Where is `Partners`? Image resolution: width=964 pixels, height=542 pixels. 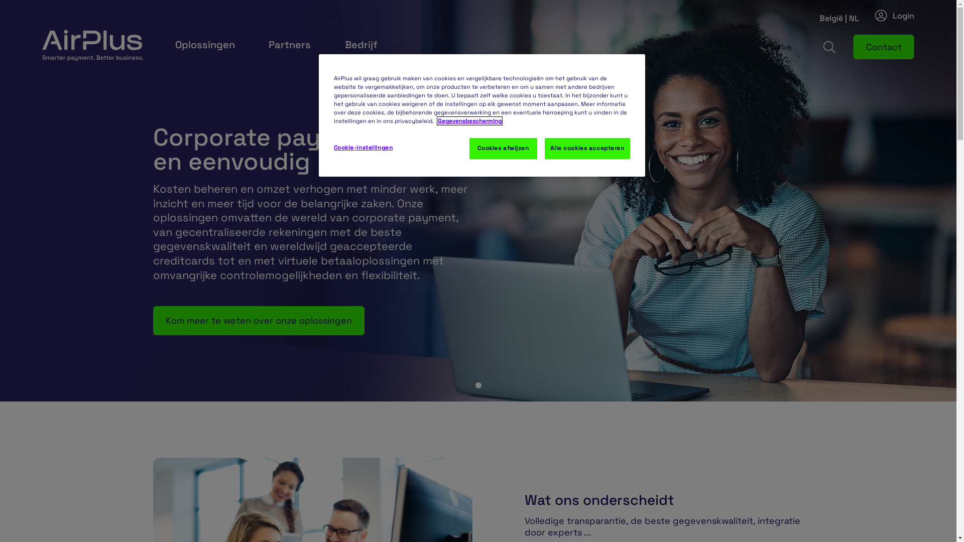 Partners is located at coordinates (295, 45).